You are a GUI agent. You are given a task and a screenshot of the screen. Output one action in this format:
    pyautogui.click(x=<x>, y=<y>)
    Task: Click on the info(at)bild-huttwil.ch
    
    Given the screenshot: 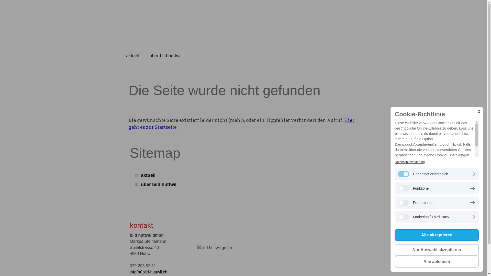 What is the action you would take?
    pyautogui.click(x=149, y=272)
    